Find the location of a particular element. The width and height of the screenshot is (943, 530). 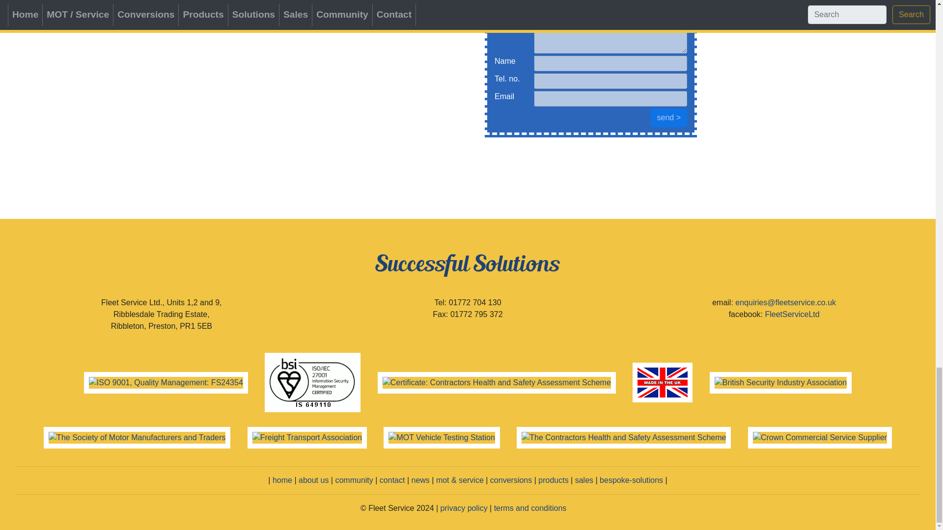

privacy policy is located at coordinates (464, 508).